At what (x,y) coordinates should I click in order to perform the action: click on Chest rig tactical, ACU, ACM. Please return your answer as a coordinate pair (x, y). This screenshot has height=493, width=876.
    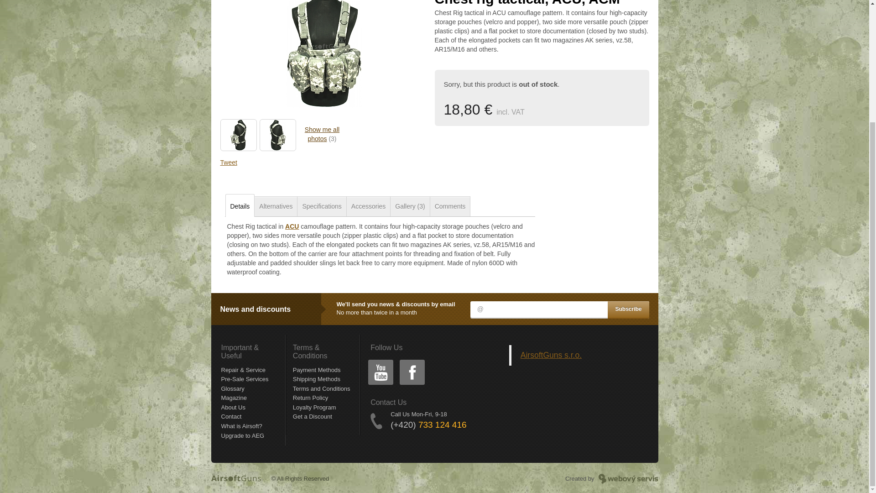
    Looking at the image, I should click on (238, 135).